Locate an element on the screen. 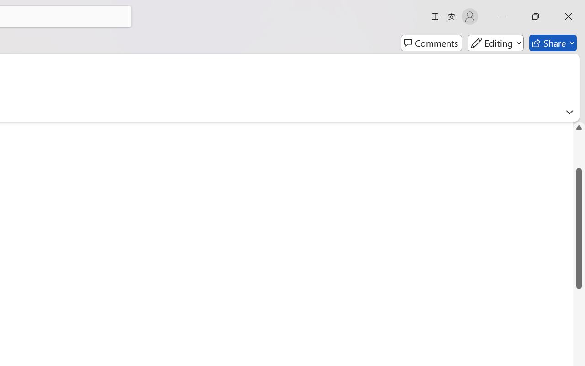 Image resolution: width=585 pixels, height=366 pixels. Share is located at coordinates (553, 43).